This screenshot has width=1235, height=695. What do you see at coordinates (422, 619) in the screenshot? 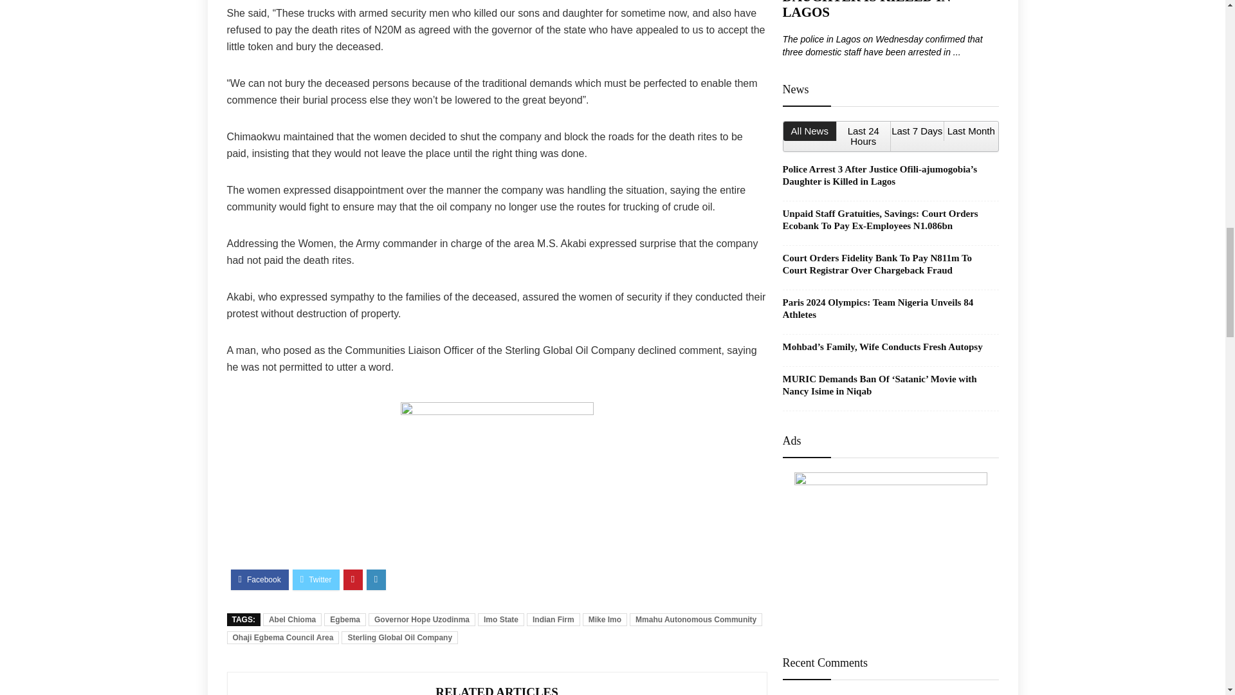
I see `Governor Hope Uzodinma` at bounding box center [422, 619].